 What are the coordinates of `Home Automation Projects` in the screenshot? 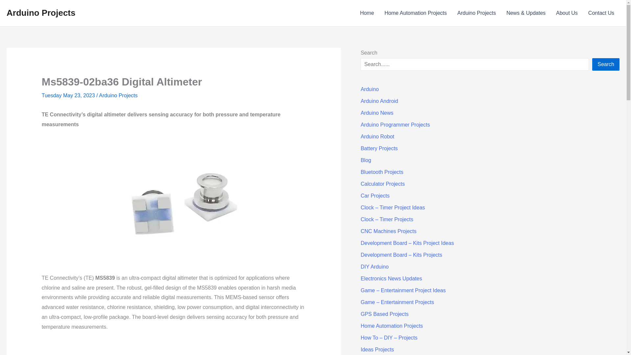 It's located at (415, 13).